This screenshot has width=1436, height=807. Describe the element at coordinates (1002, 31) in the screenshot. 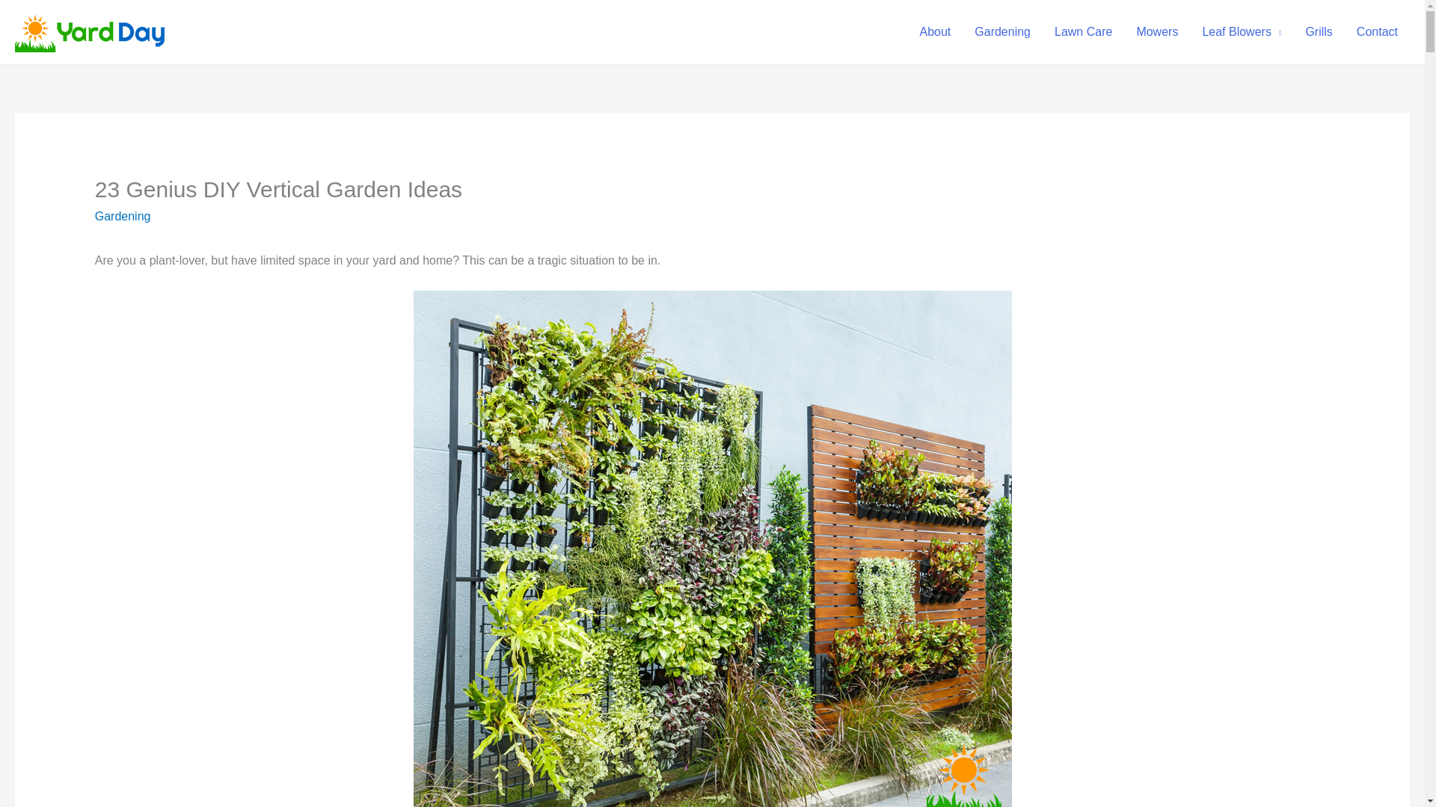

I see `Gardening` at that location.